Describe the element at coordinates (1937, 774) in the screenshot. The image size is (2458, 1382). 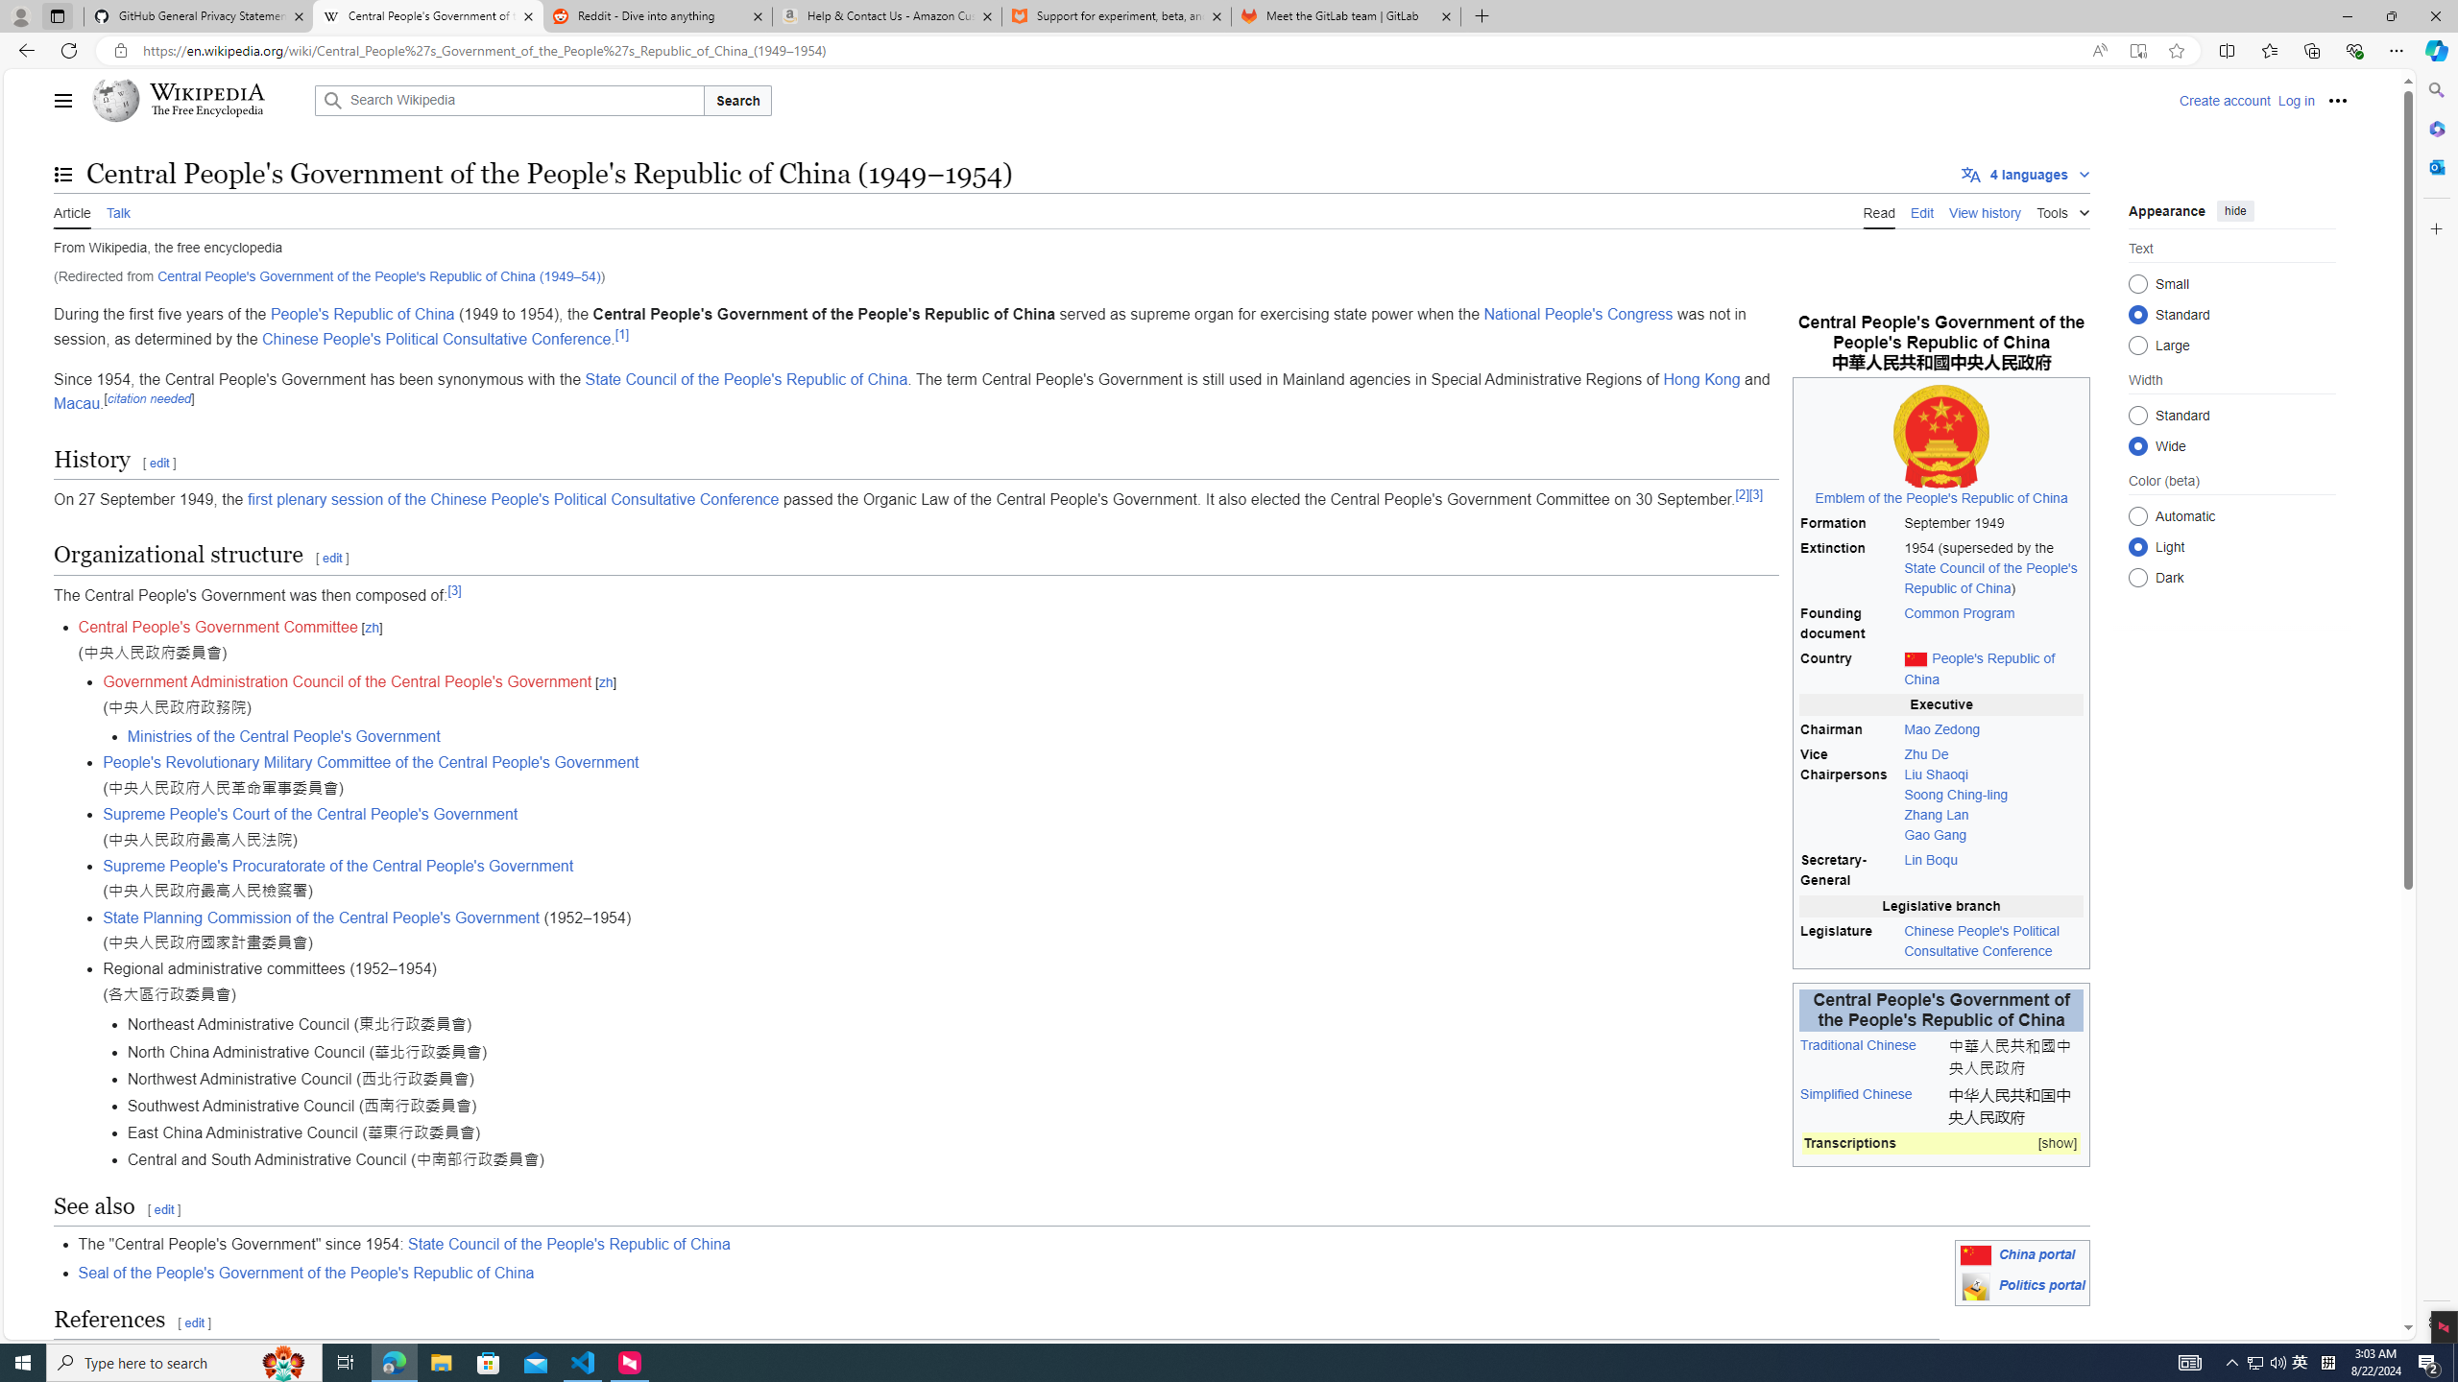
I see `Liu Shaoqi` at that location.